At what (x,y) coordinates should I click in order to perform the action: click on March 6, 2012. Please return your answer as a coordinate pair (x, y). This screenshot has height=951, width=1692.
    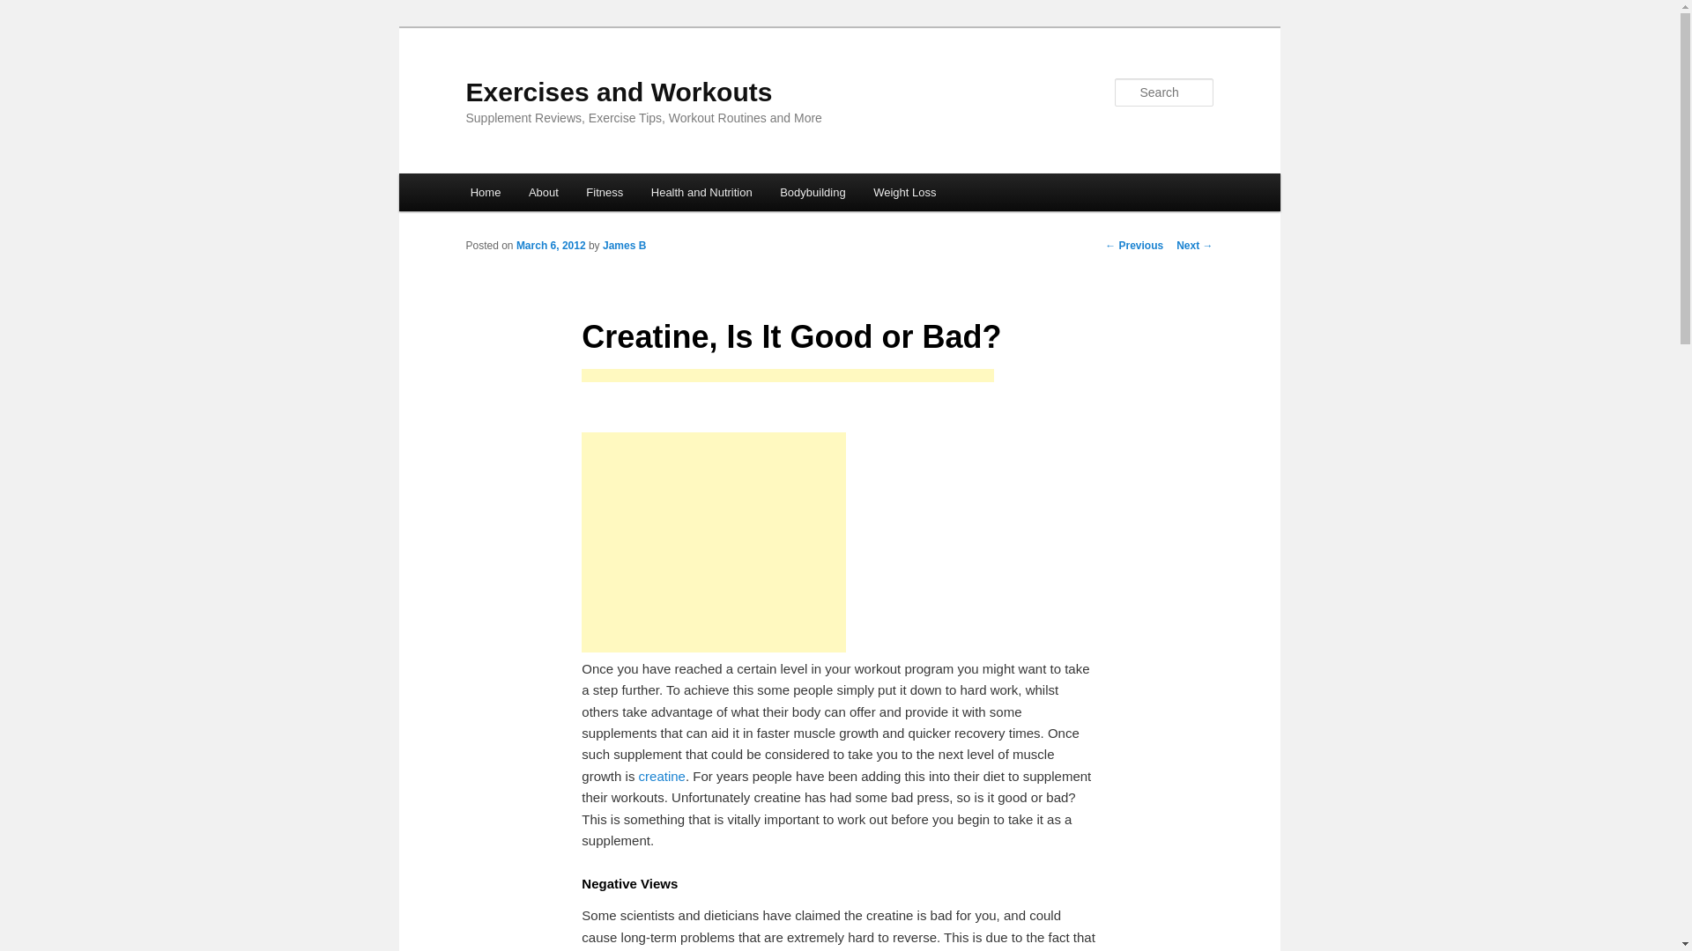
    Looking at the image, I should click on (550, 246).